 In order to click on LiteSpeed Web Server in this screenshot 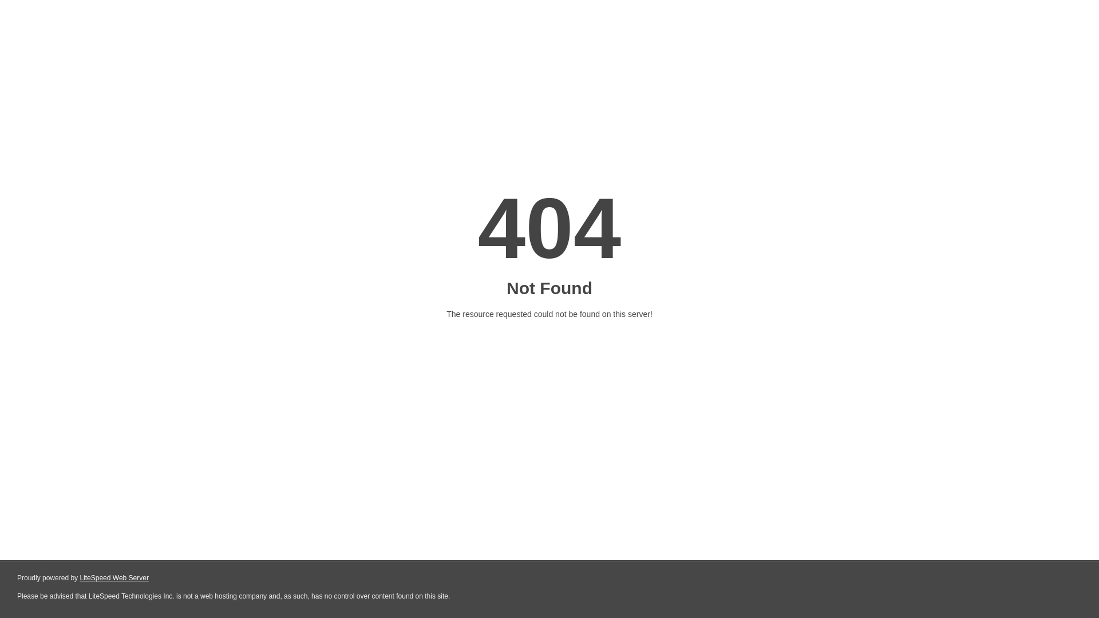, I will do `click(114, 578)`.